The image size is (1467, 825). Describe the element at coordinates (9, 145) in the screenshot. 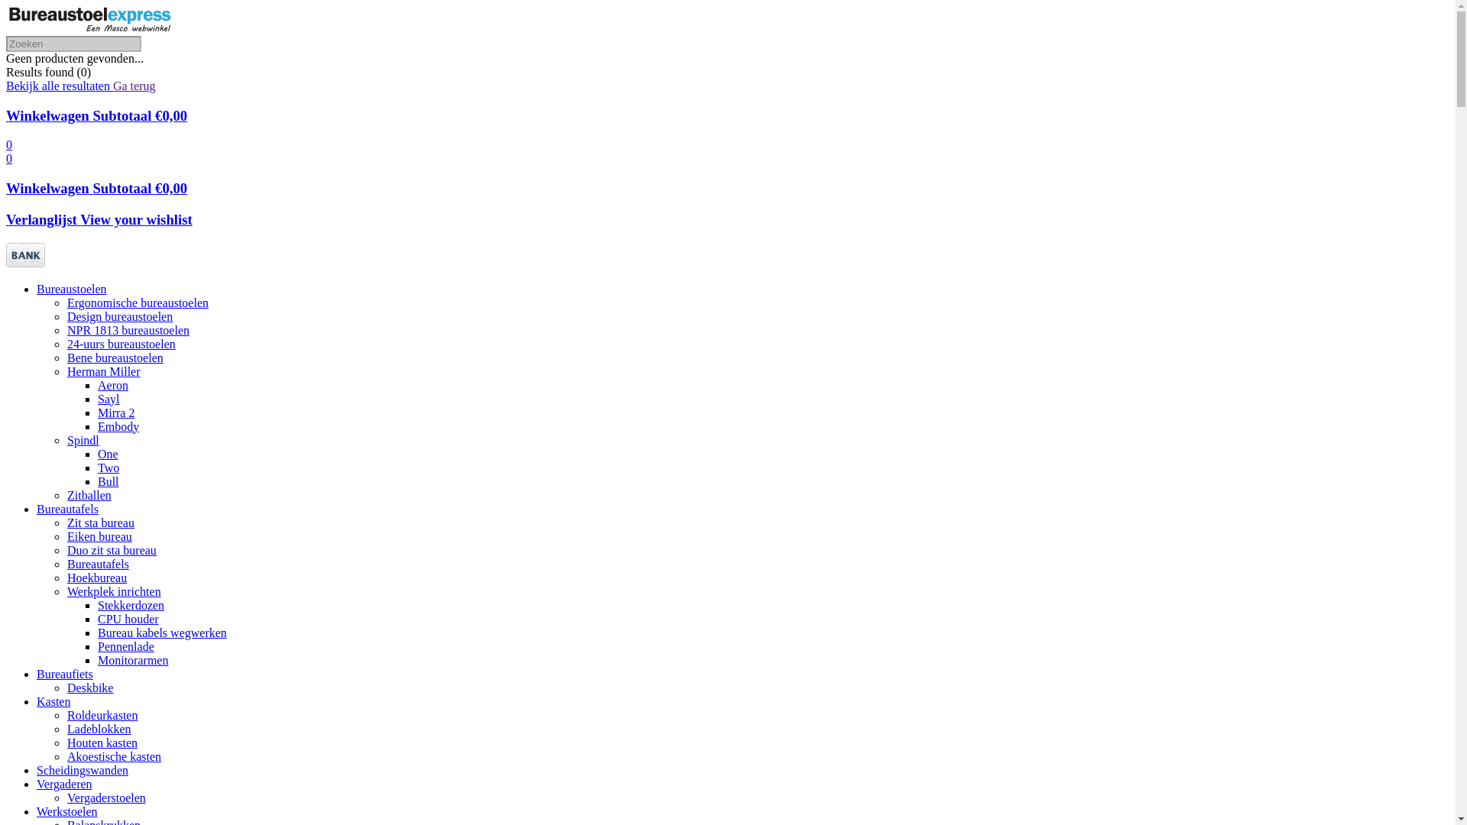

I see `0` at that location.